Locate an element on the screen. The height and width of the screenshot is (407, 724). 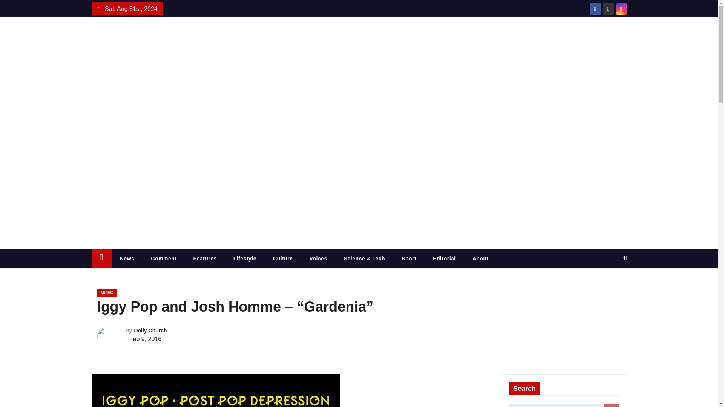
Editorial is located at coordinates (444, 258).